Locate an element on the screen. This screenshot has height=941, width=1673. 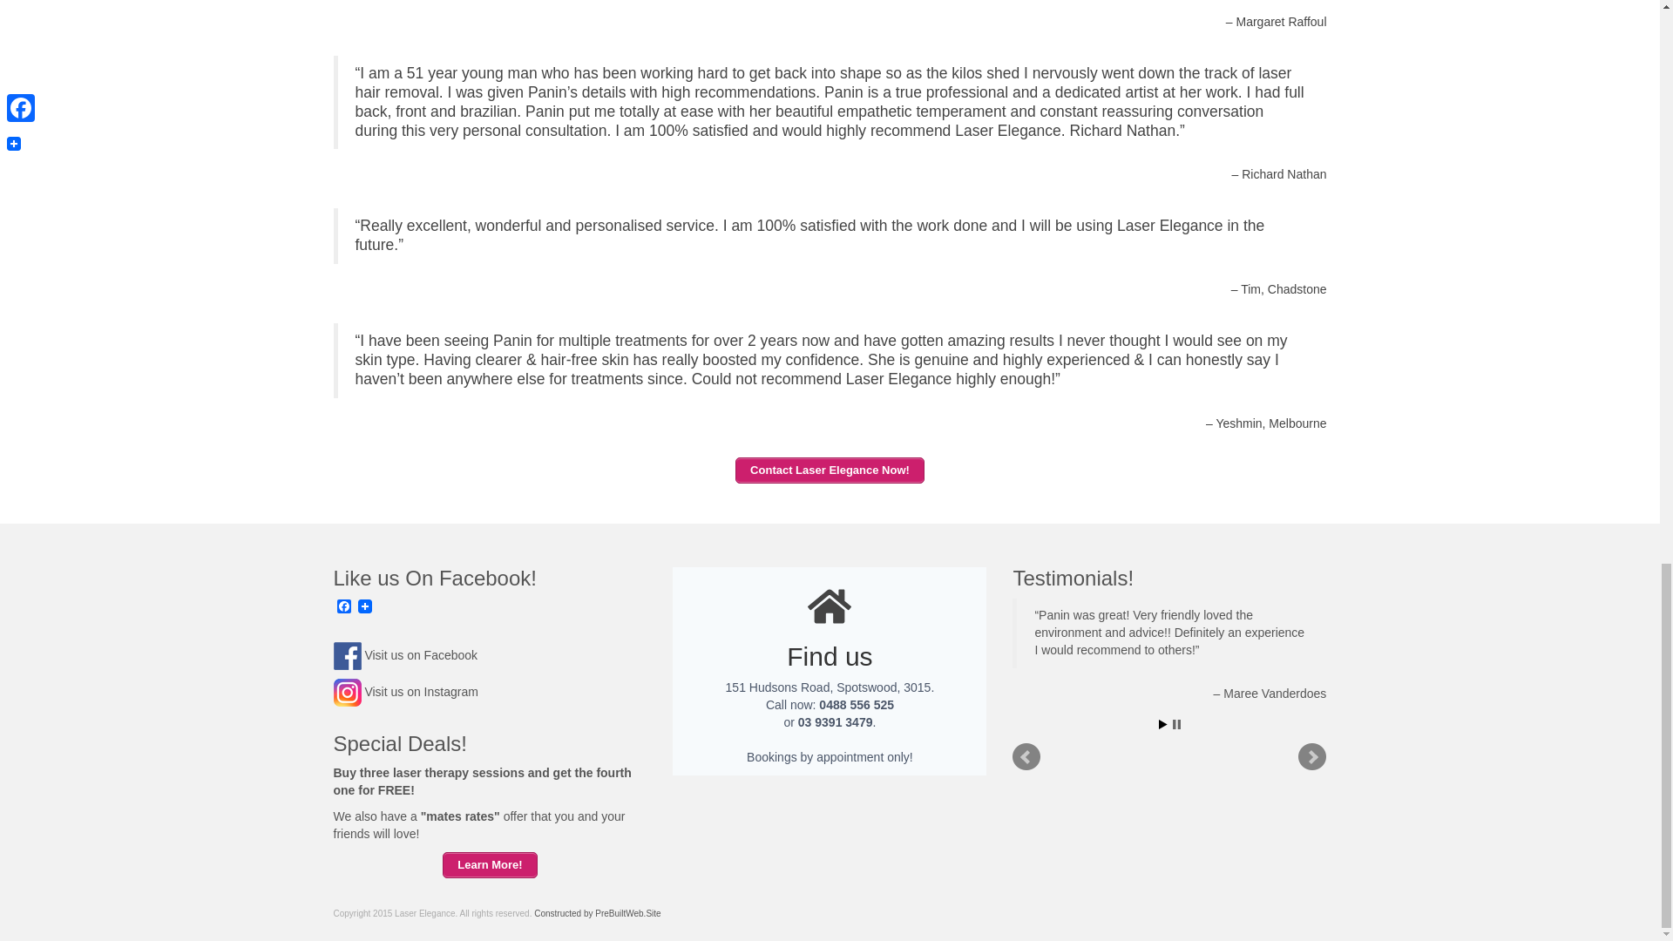
Contact Laser Elegance Now! is located at coordinates (830, 470).